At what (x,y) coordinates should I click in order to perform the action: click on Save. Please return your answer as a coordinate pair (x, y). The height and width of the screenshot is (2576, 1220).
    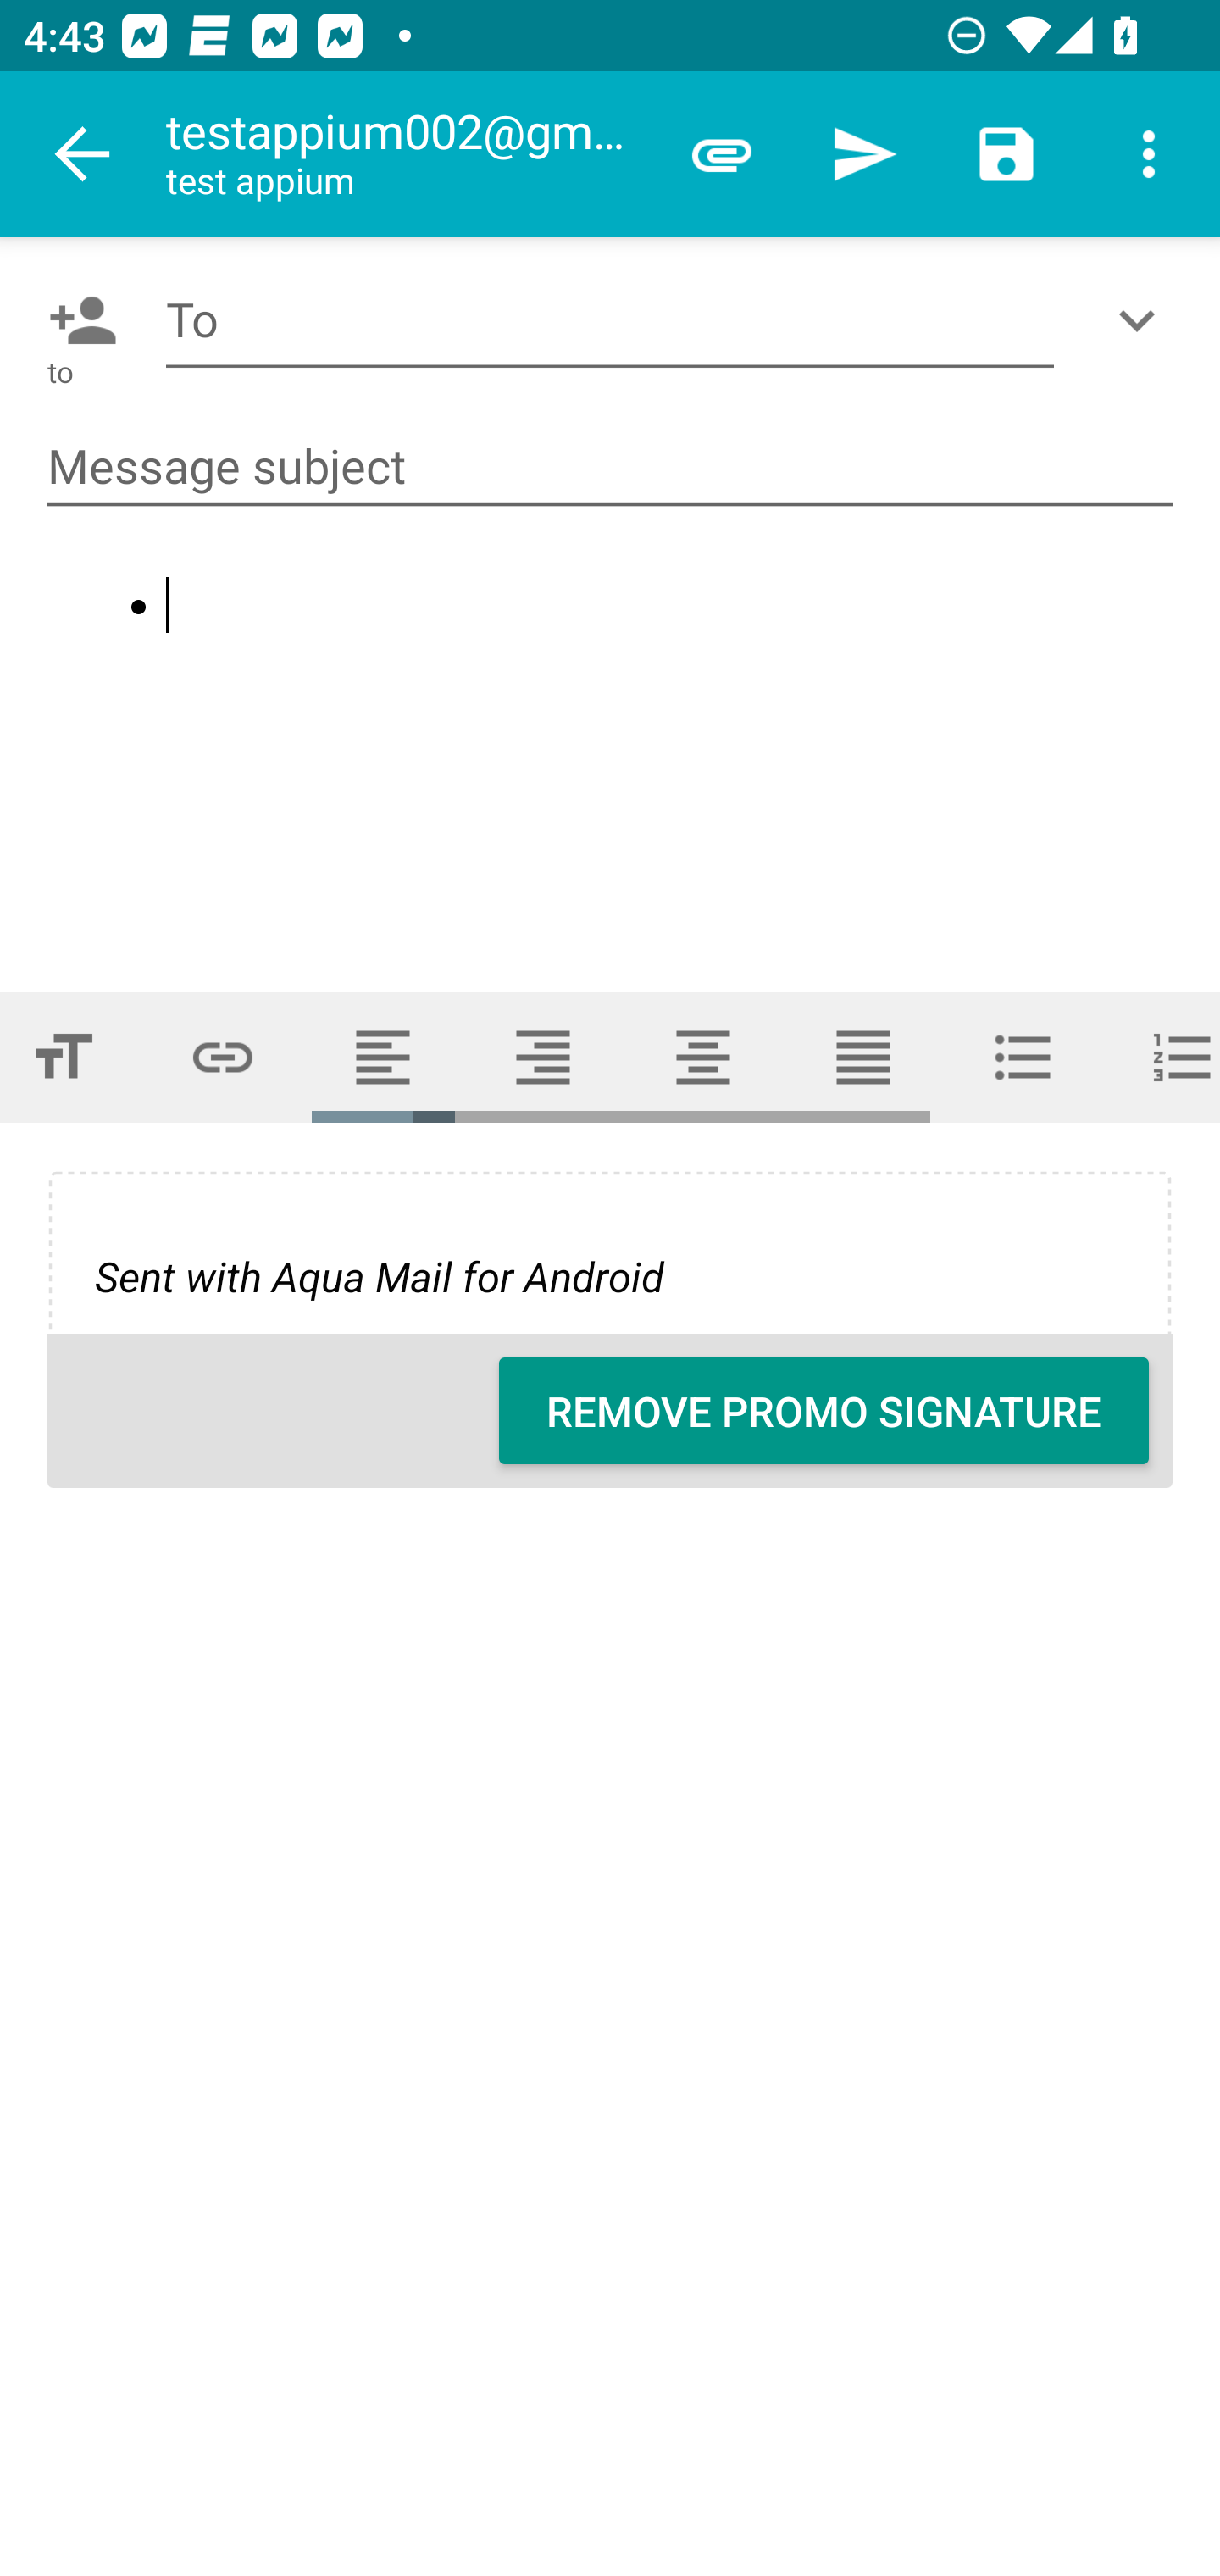
    Looking at the image, I should click on (1006, 154).